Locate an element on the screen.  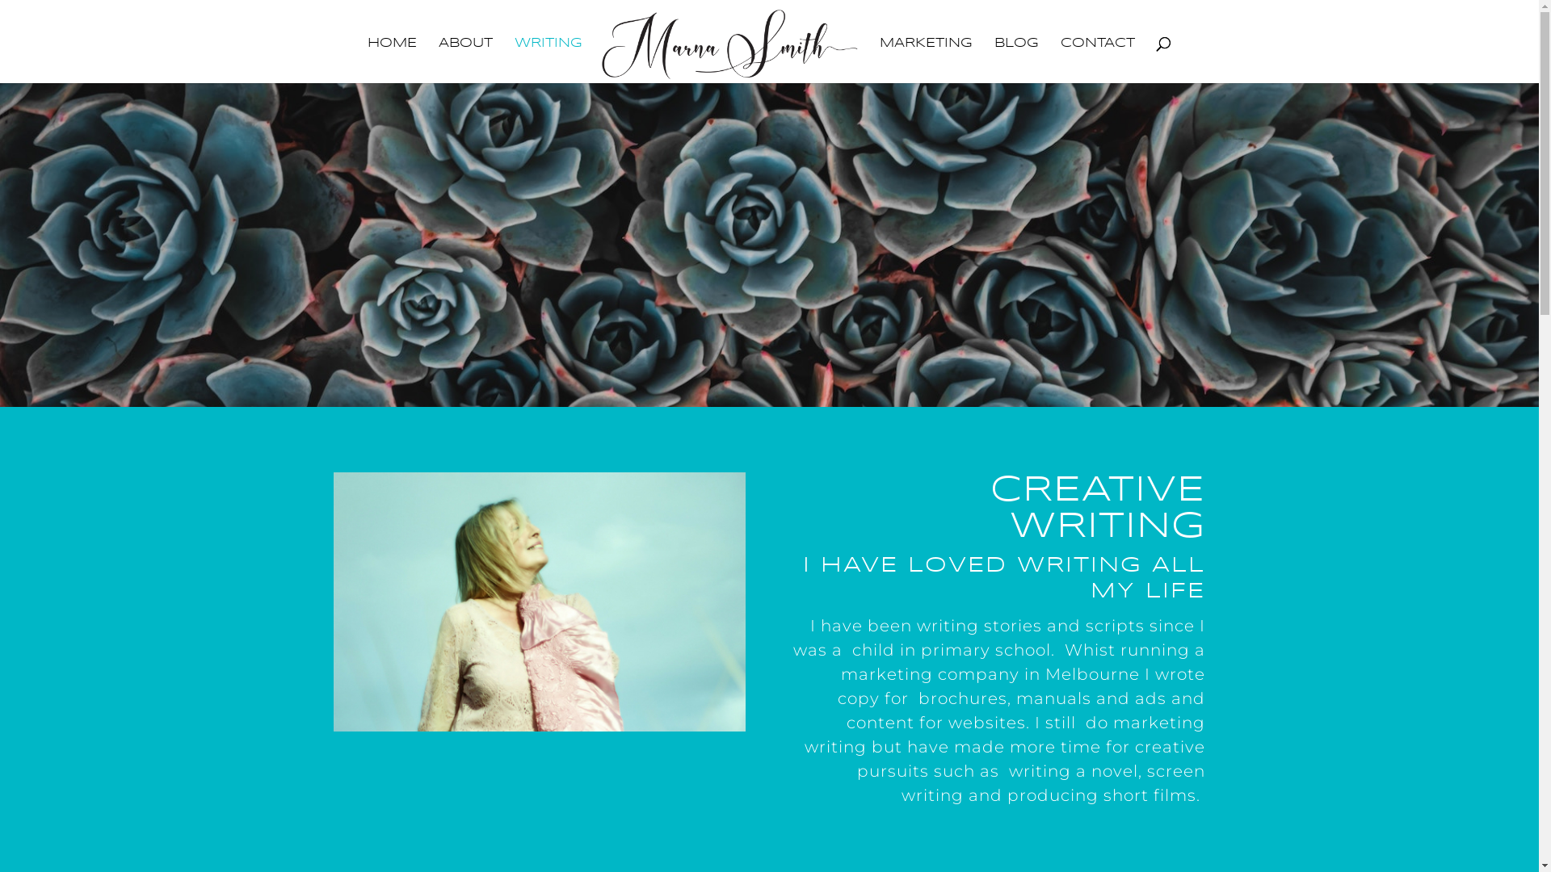
WRITING is located at coordinates (549, 61).